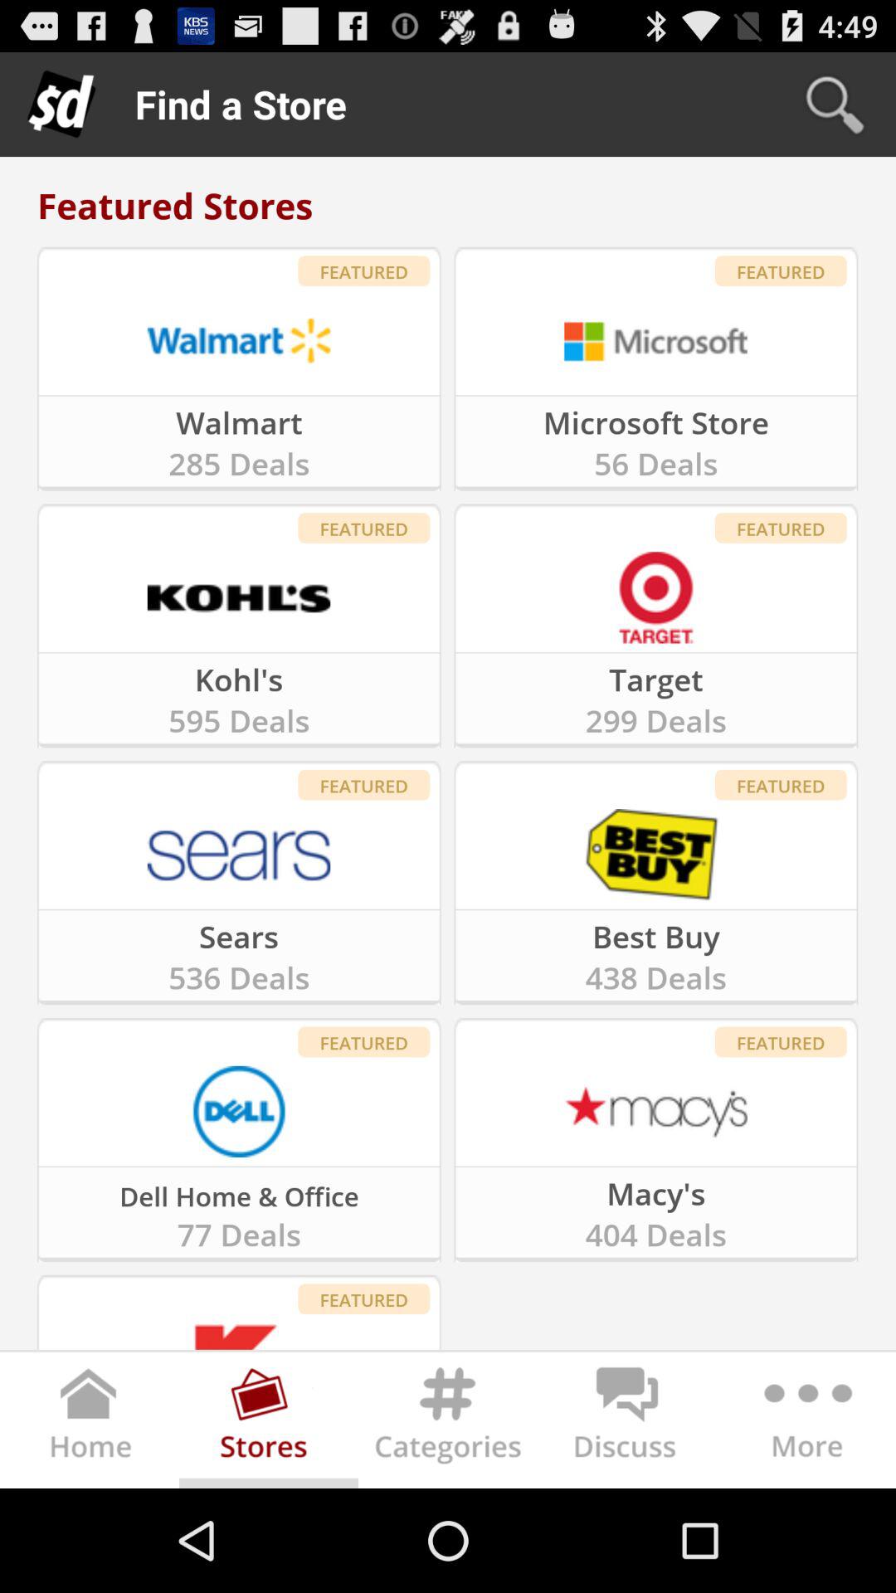 The height and width of the screenshot is (1593, 896). Describe the element at coordinates (627, 1424) in the screenshot. I see `takes to forum` at that location.